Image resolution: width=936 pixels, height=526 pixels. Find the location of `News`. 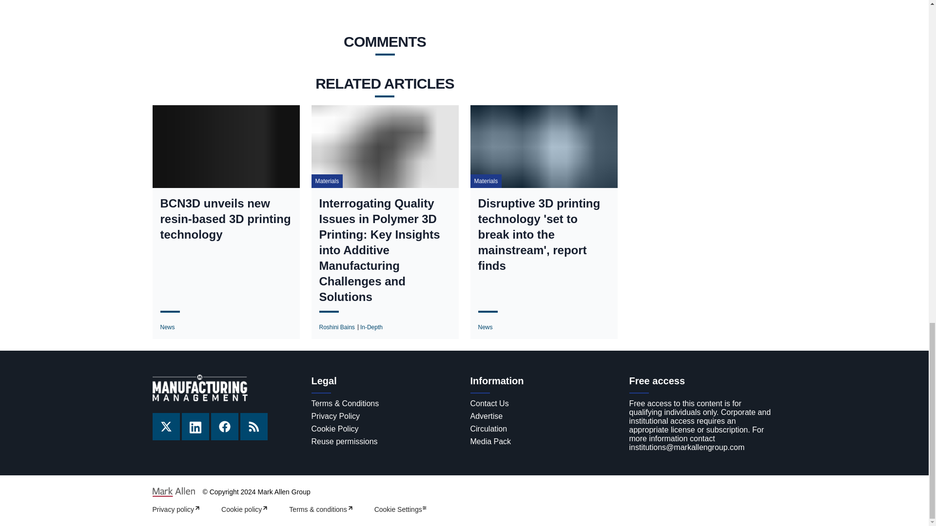

News is located at coordinates (485, 327).